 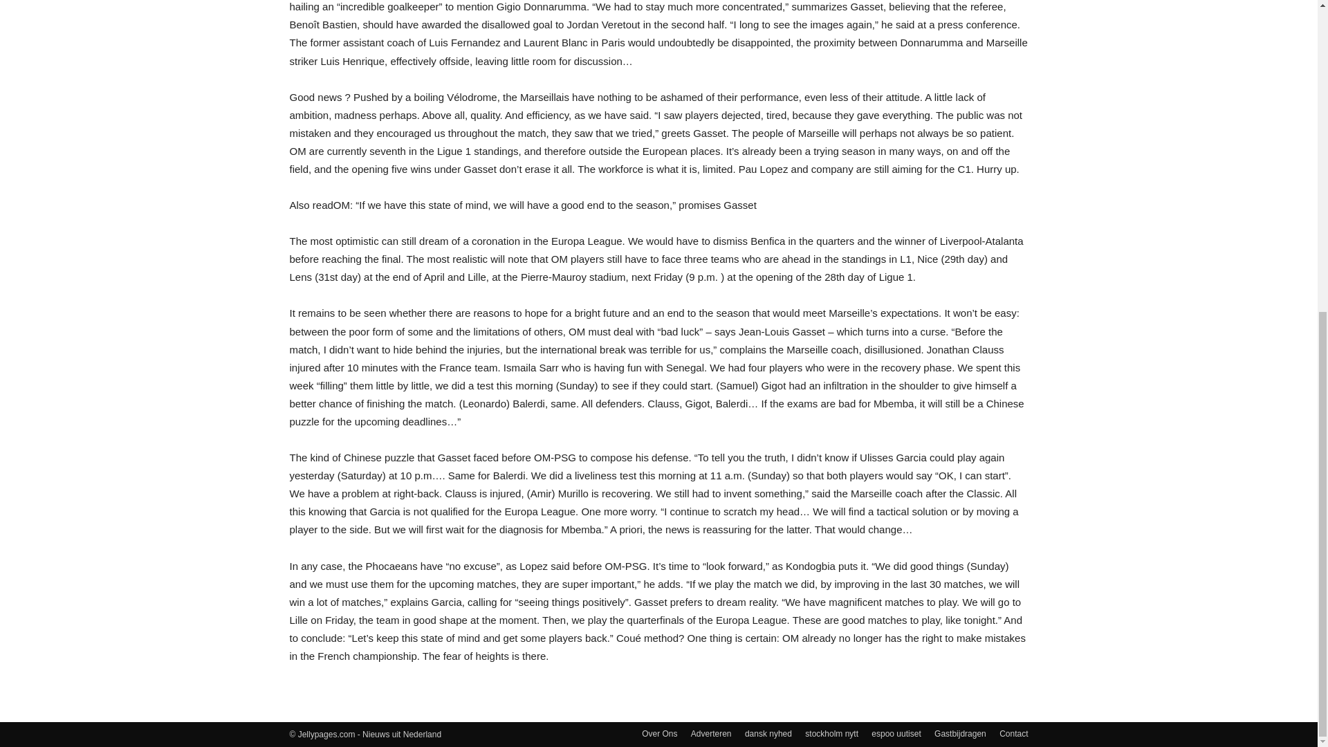 What do you see at coordinates (960, 733) in the screenshot?
I see `Gastbijdragen` at bounding box center [960, 733].